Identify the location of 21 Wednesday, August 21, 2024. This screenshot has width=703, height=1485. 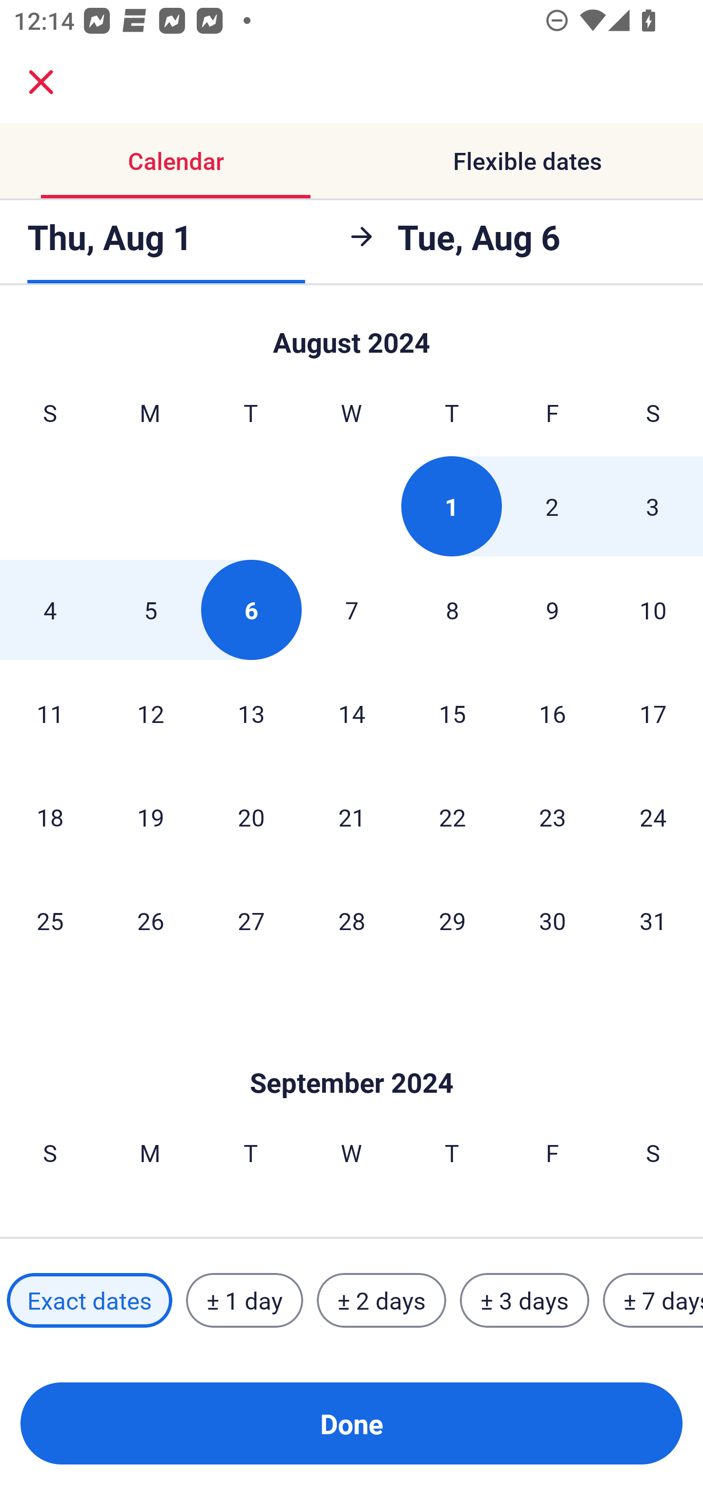
(351, 817).